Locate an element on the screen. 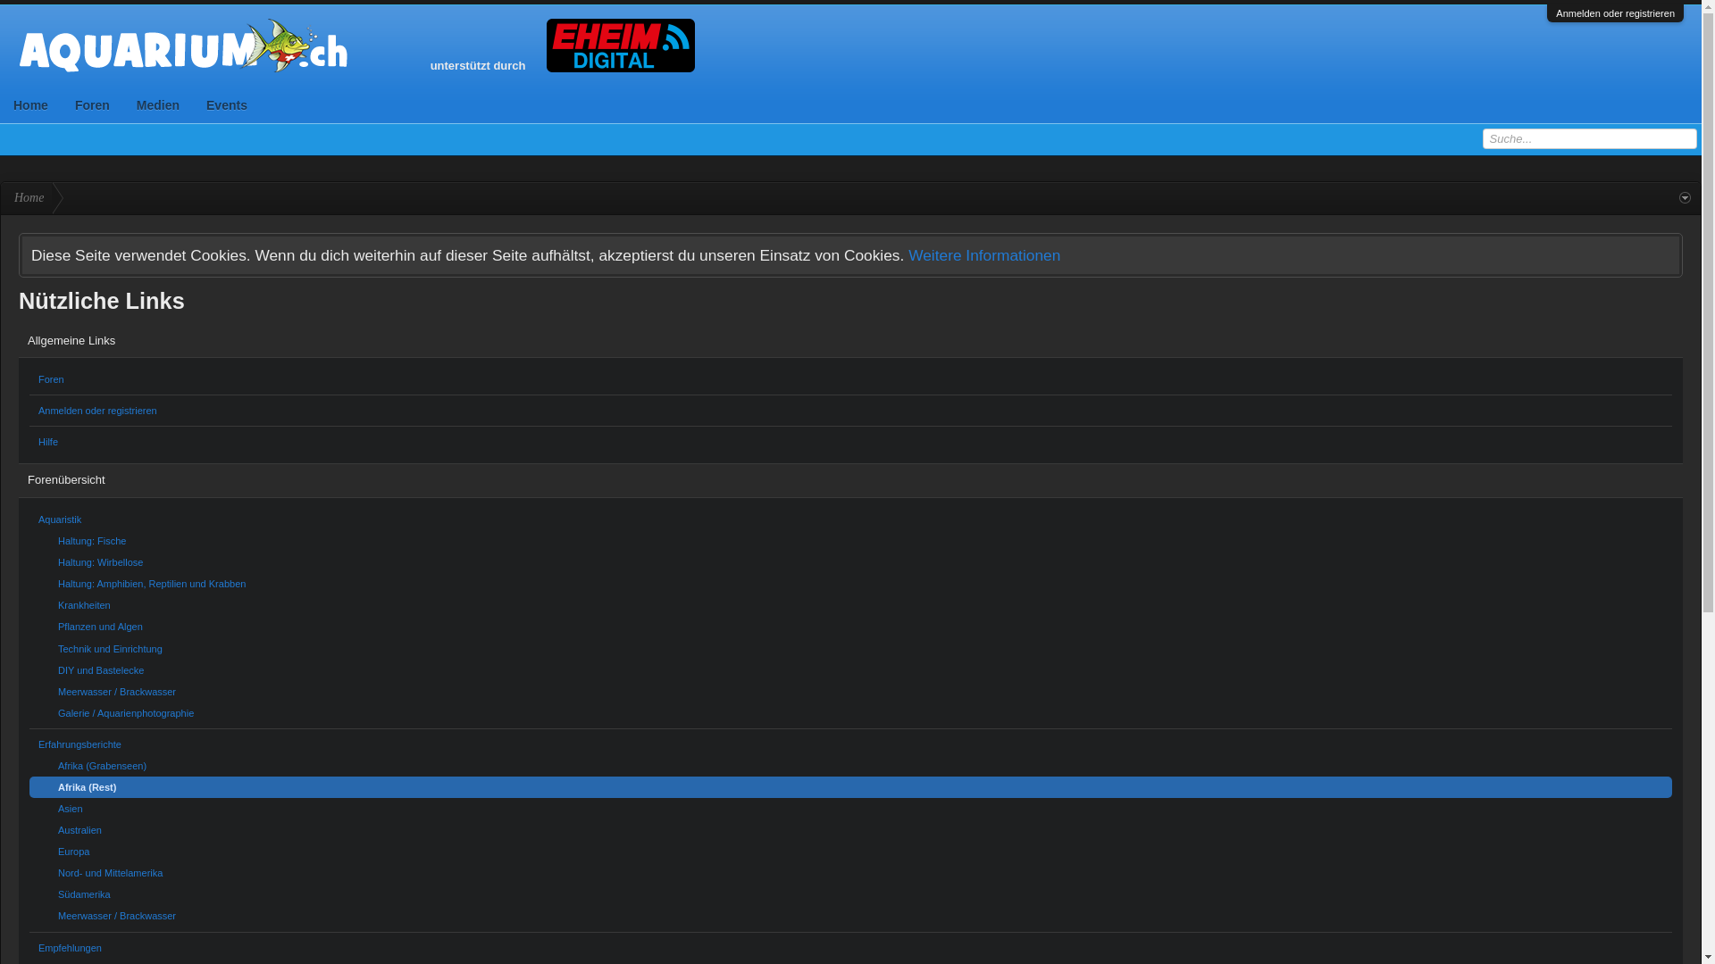  Haltung: Amphibien, Reptilien und Krabben is located at coordinates (850, 584).